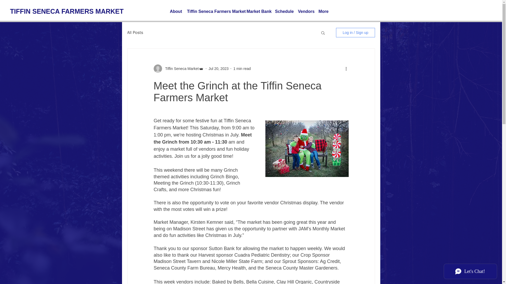 The width and height of the screenshot is (506, 284). Describe the element at coordinates (176, 12) in the screenshot. I see `About` at that location.